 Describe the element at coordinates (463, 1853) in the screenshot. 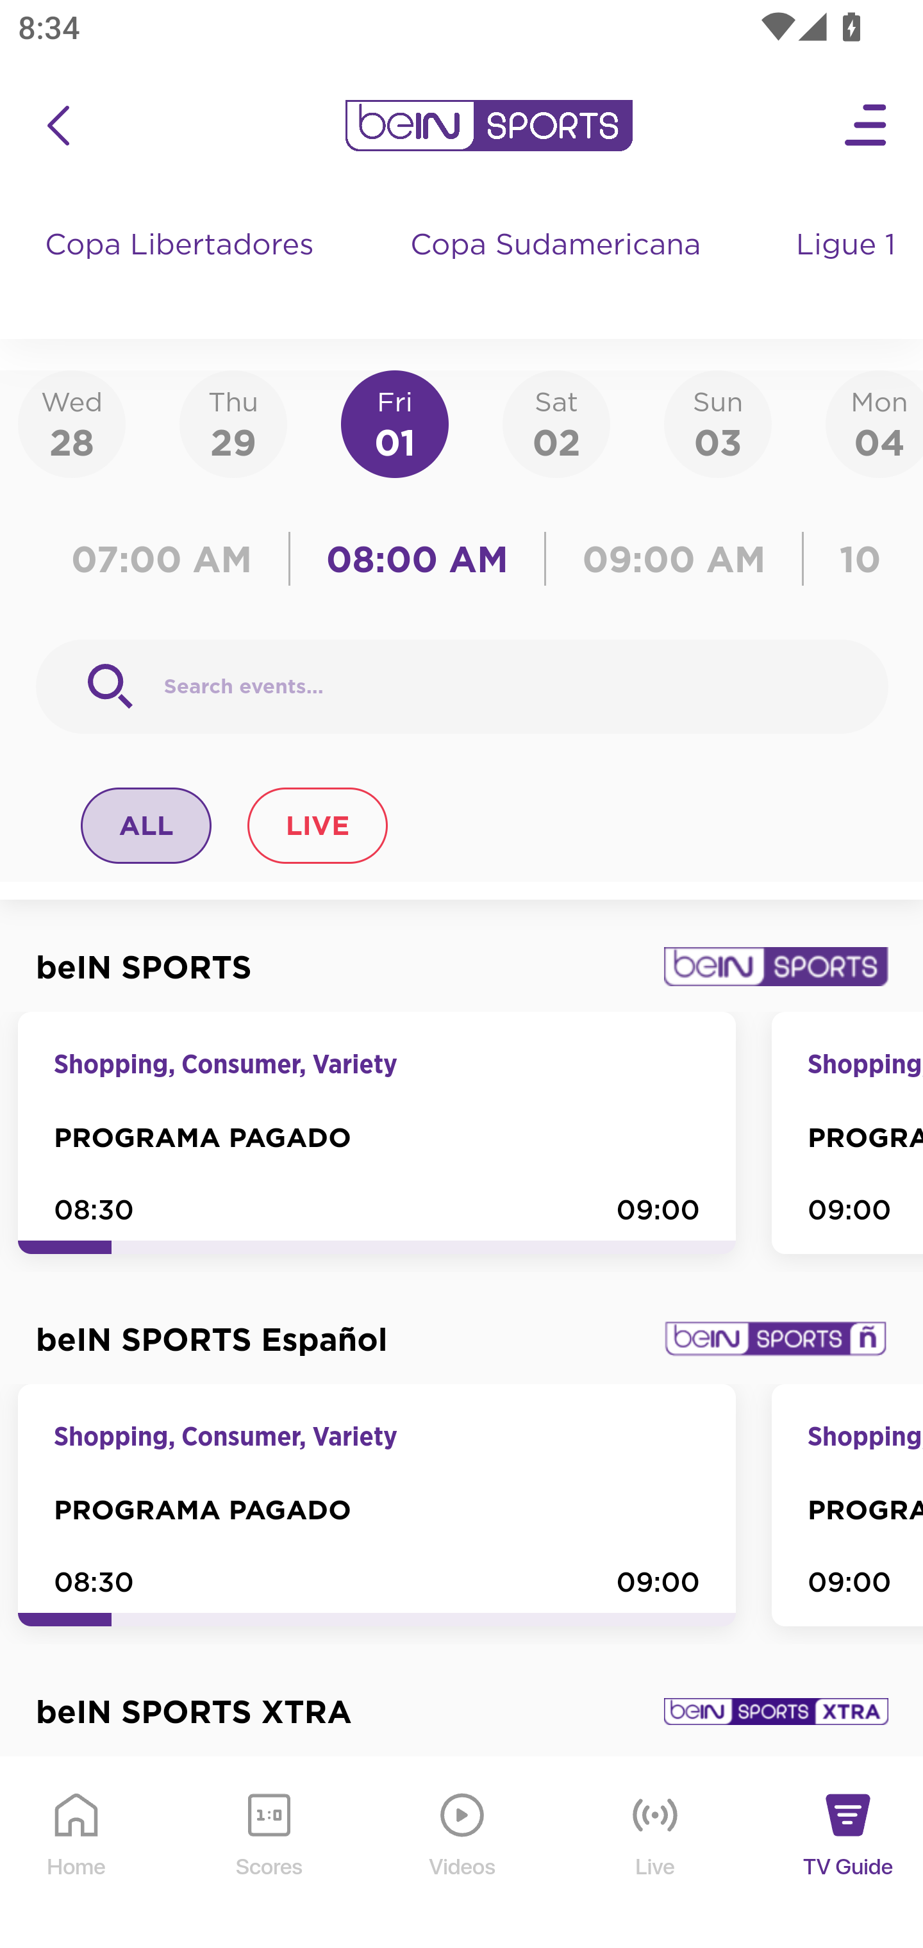

I see `Videos Videos Icon Videos` at that location.